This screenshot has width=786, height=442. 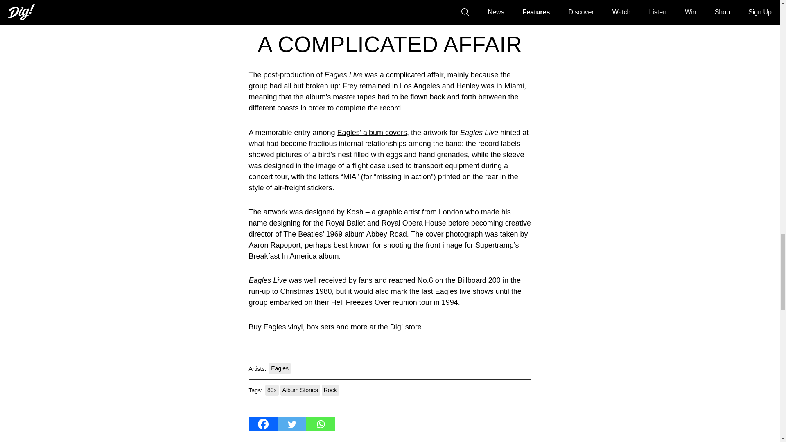 I want to click on Facebook, so click(x=263, y=424).